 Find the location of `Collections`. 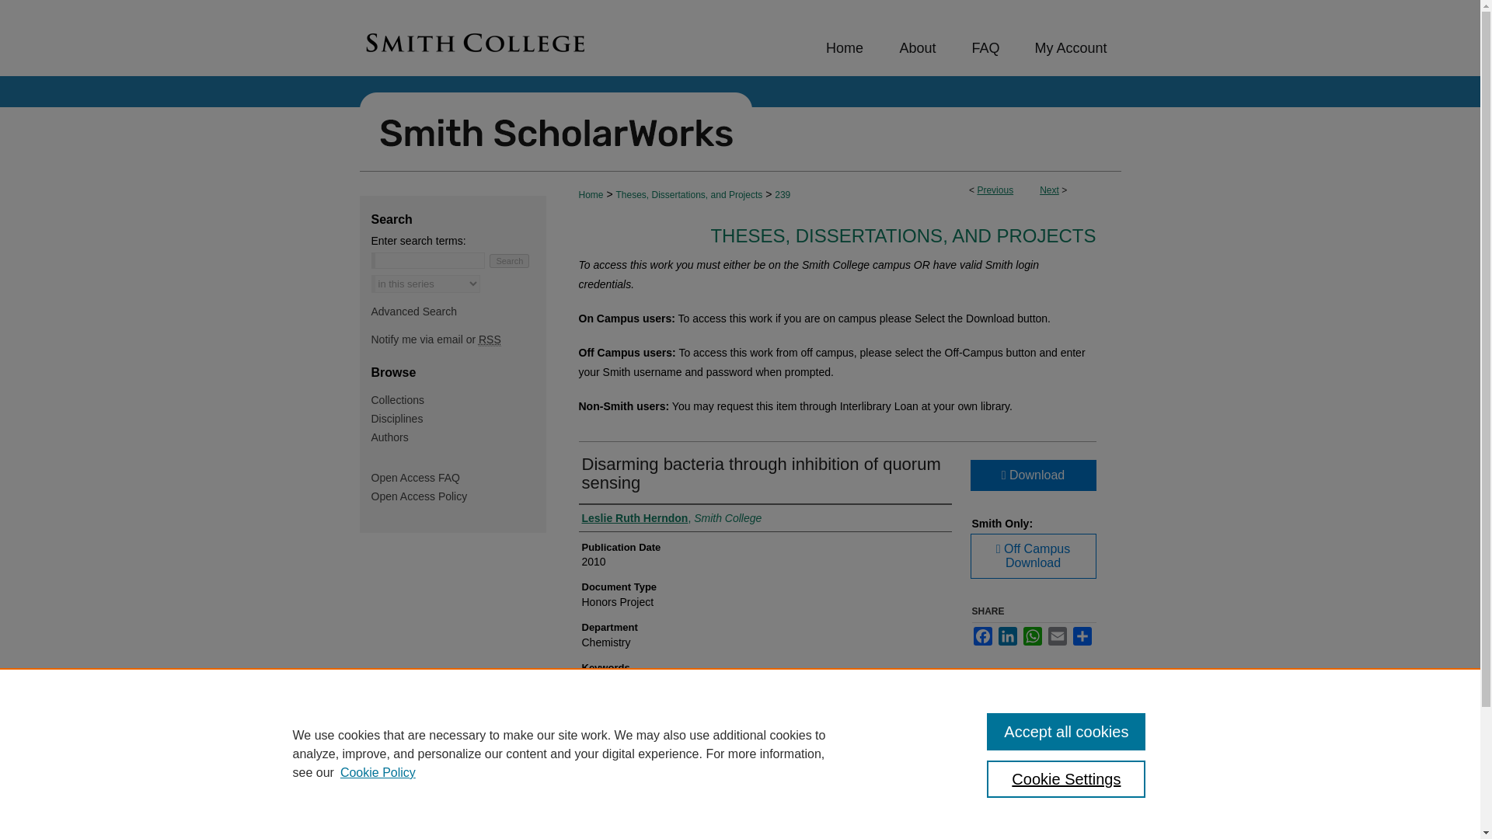

Collections is located at coordinates (458, 399).